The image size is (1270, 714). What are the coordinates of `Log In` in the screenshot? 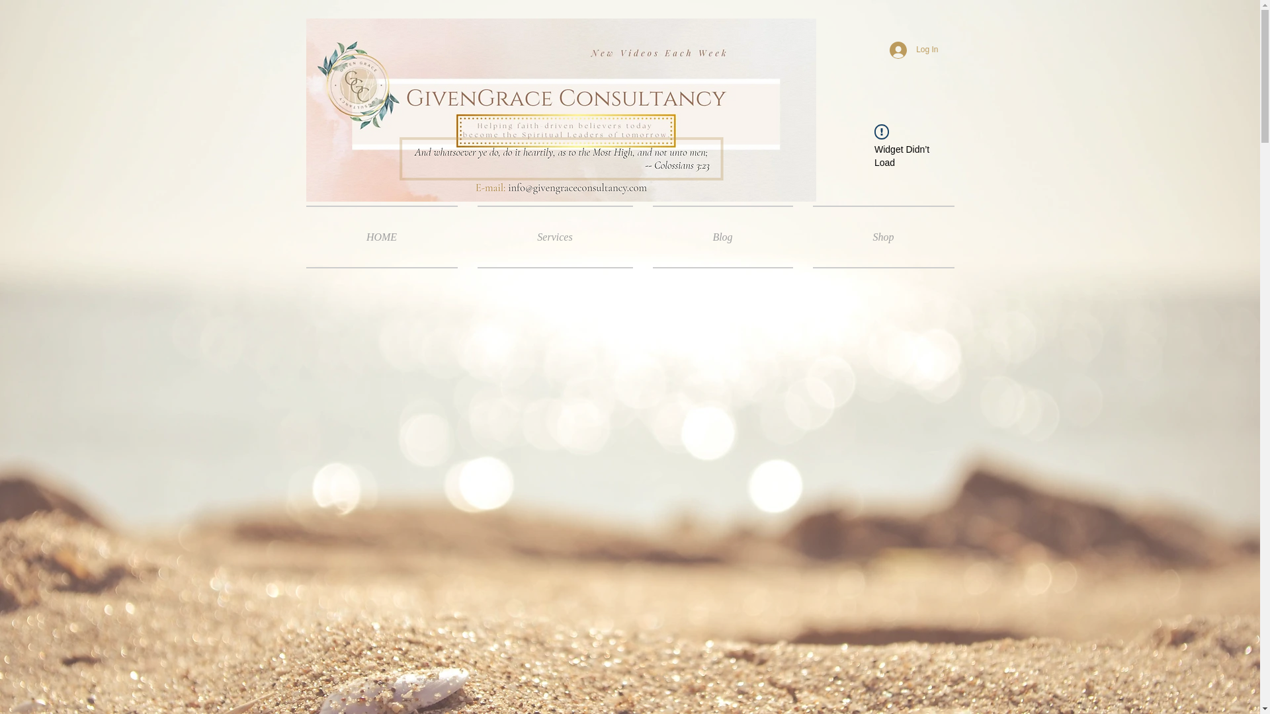 It's located at (913, 50).